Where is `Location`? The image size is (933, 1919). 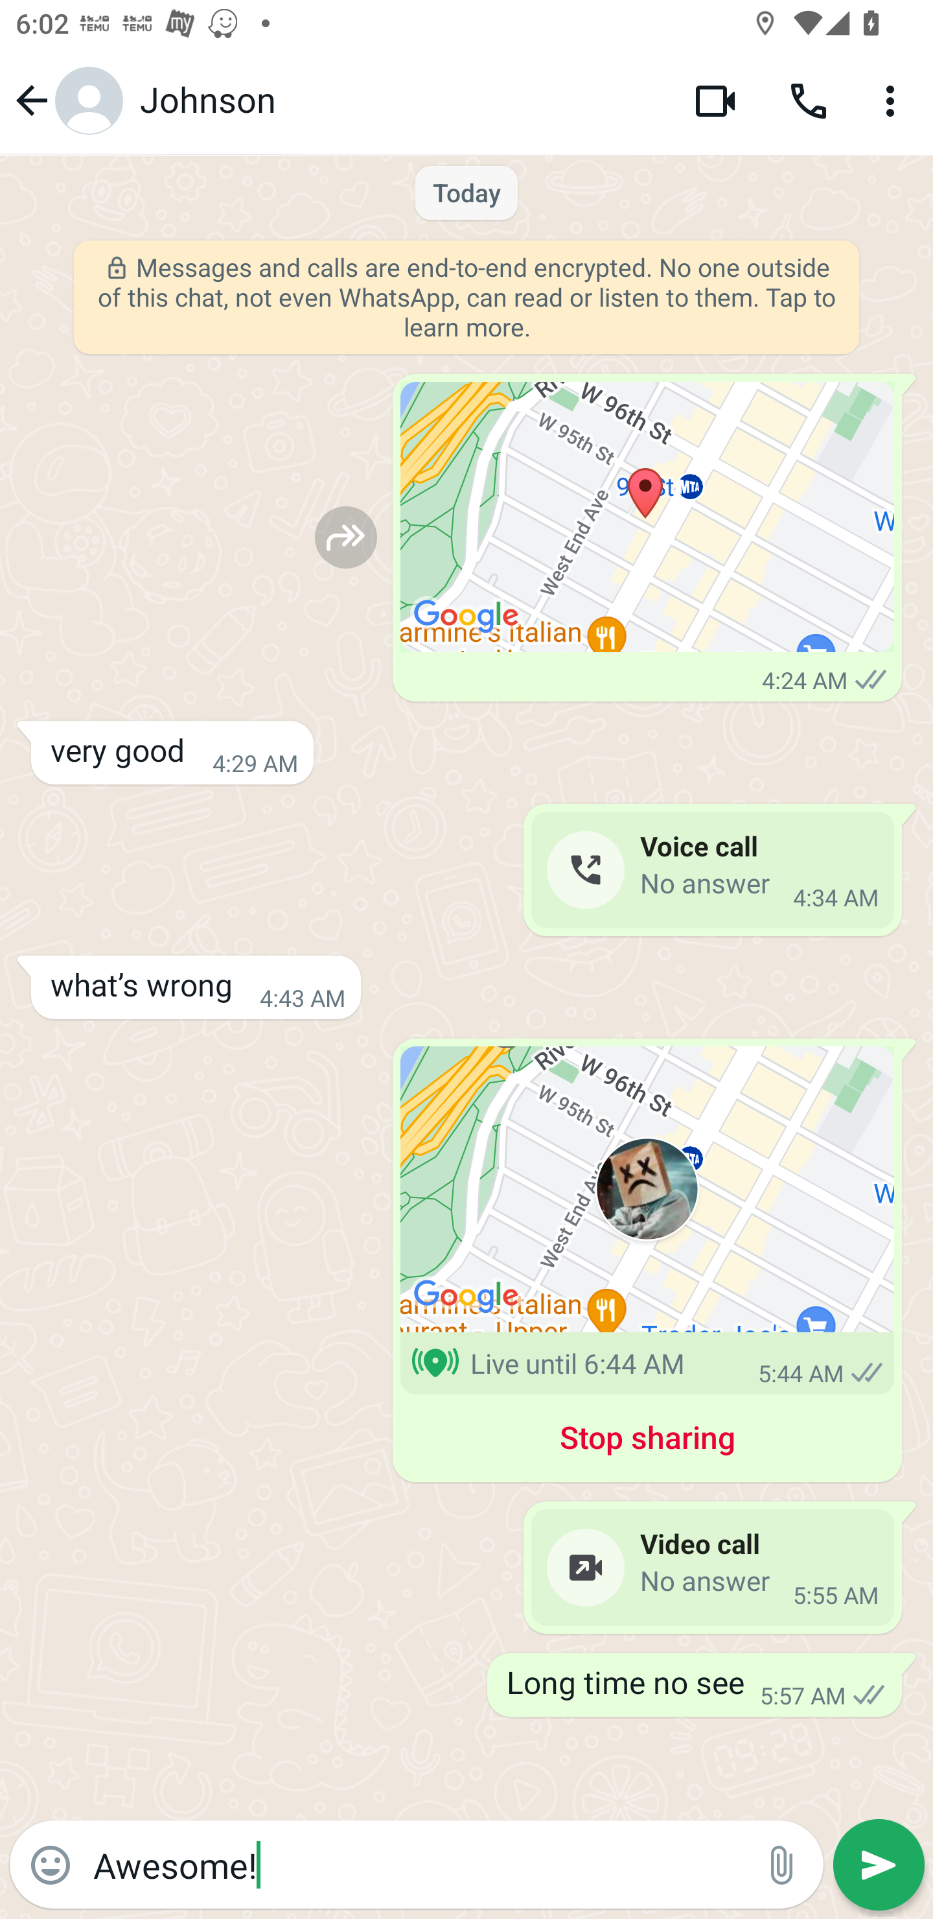
Location is located at coordinates (647, 517).